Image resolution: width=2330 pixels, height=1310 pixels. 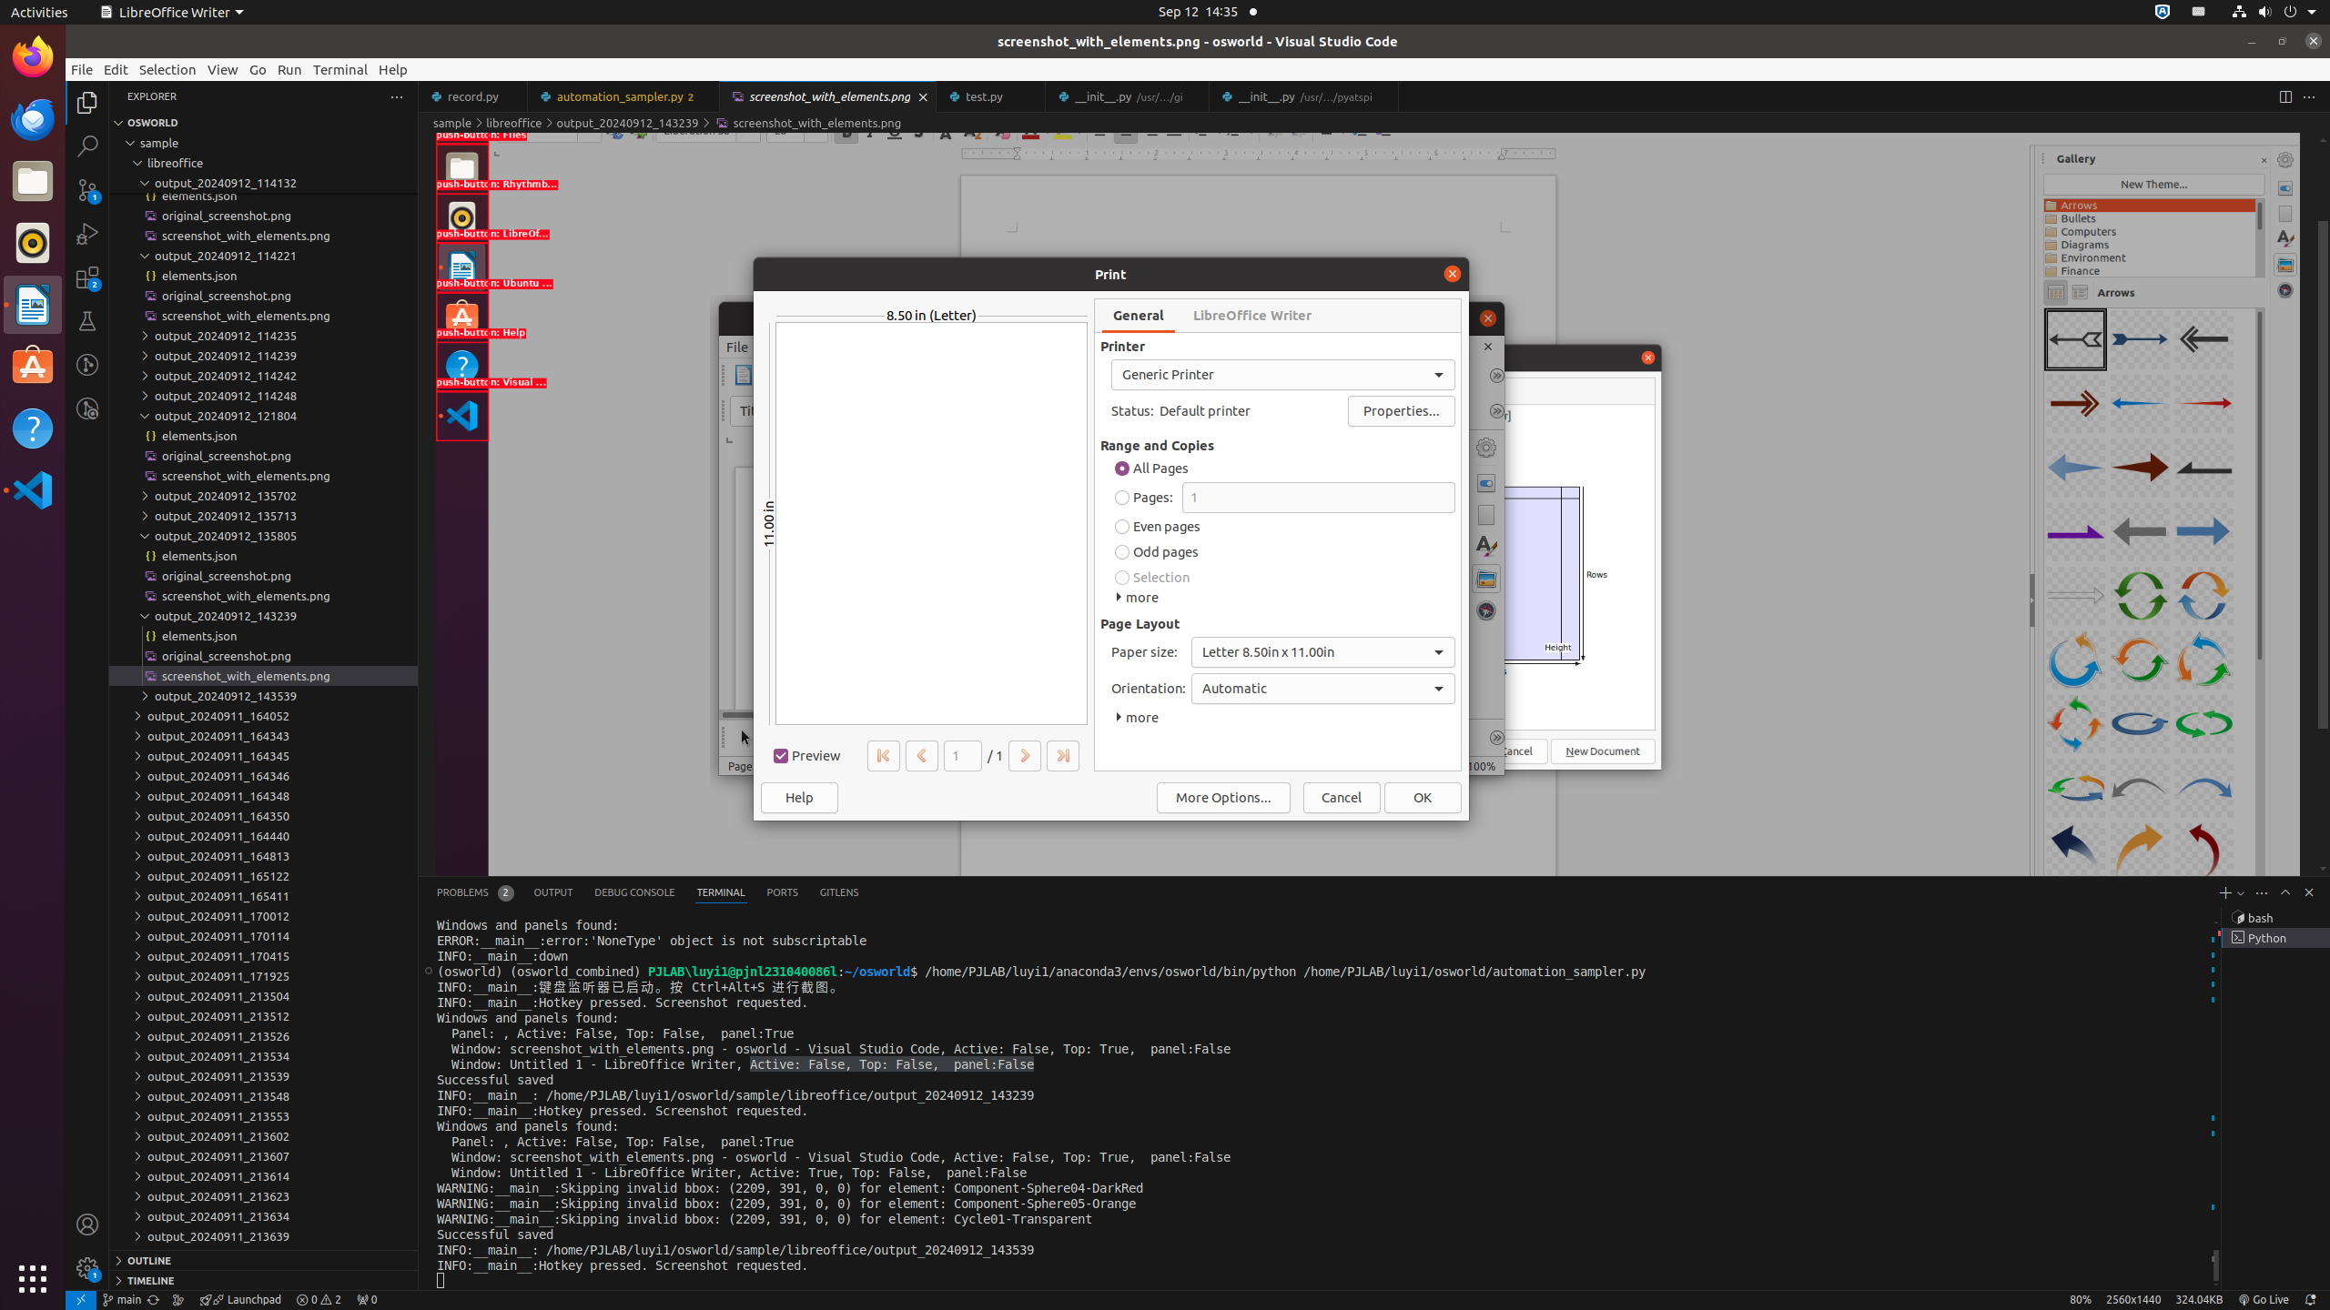 What do you see at coordinates (171, 13) in the screenshot?
I see `LibreOffice Writer` at bounding box center [171, 13].